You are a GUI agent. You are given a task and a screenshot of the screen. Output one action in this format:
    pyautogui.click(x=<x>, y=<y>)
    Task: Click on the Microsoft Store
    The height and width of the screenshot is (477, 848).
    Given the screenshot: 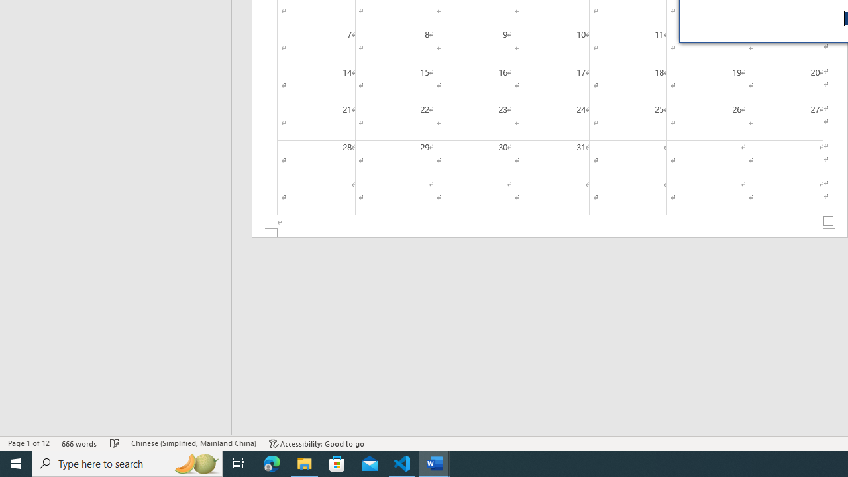 What is the action you would take?
    pyautogui.click(x=337, y=464)
    